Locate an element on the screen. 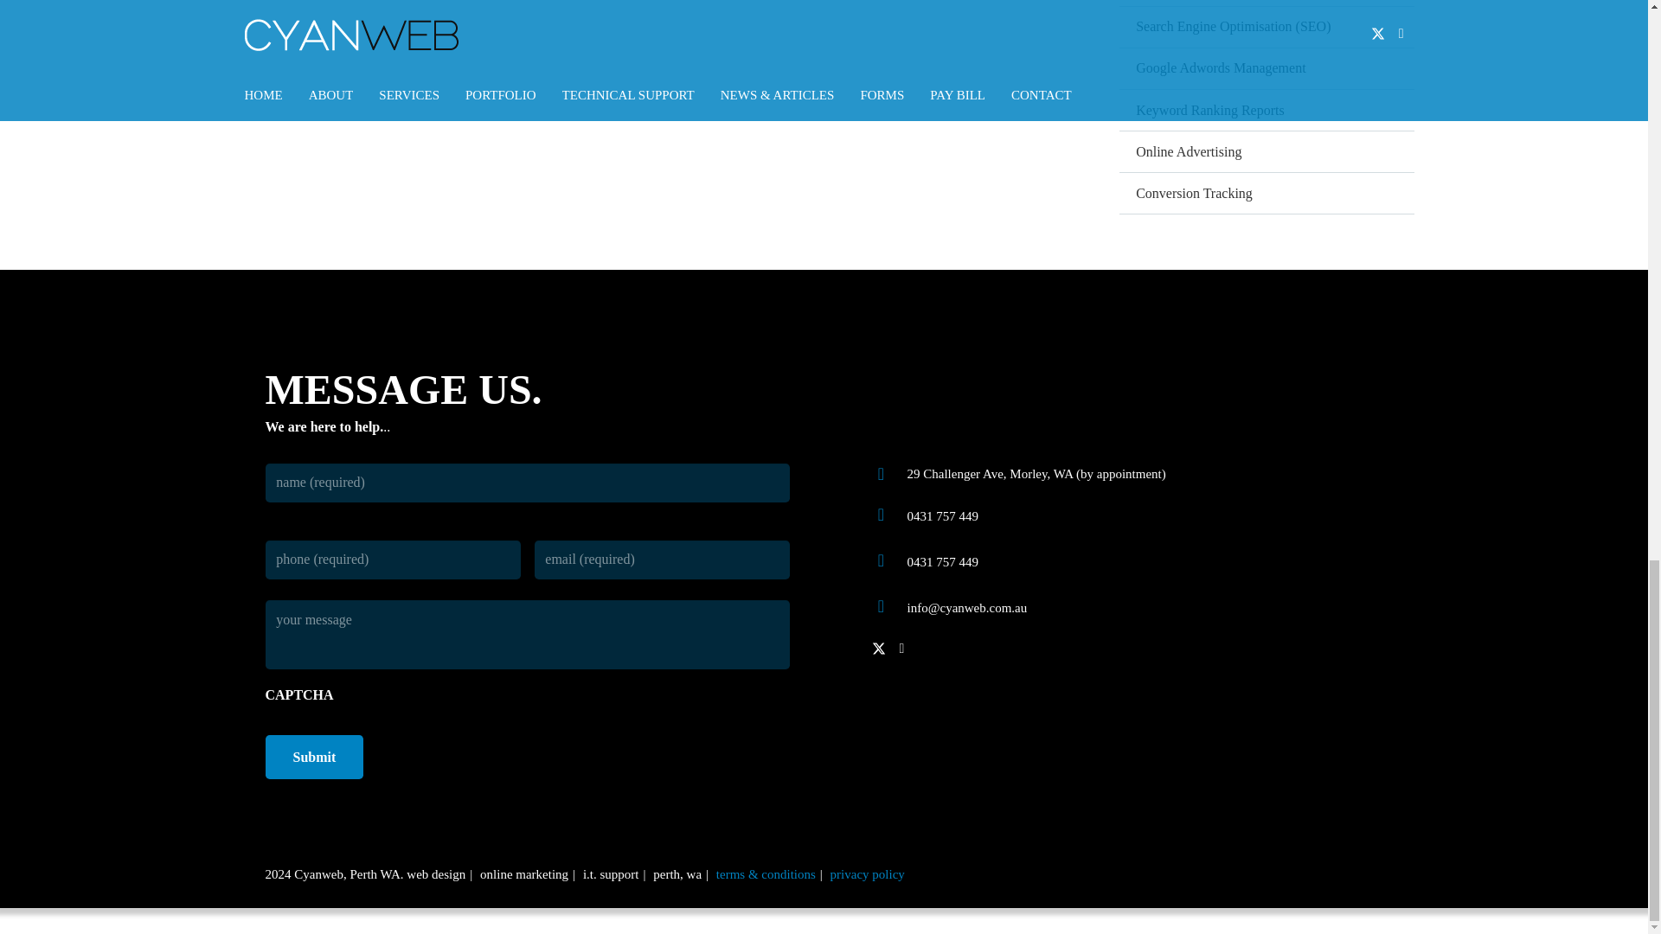 This screenshot has height=934, width=1661. Keyword Ranking Reports is located at coordinates (1267, 109).